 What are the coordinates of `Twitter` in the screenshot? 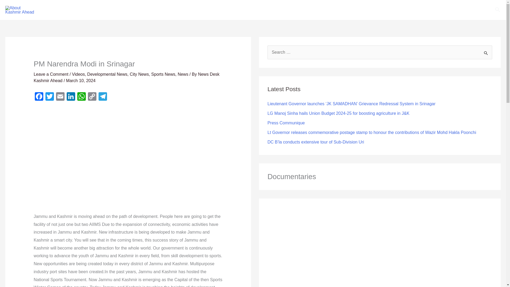 It's located at (50, 97).